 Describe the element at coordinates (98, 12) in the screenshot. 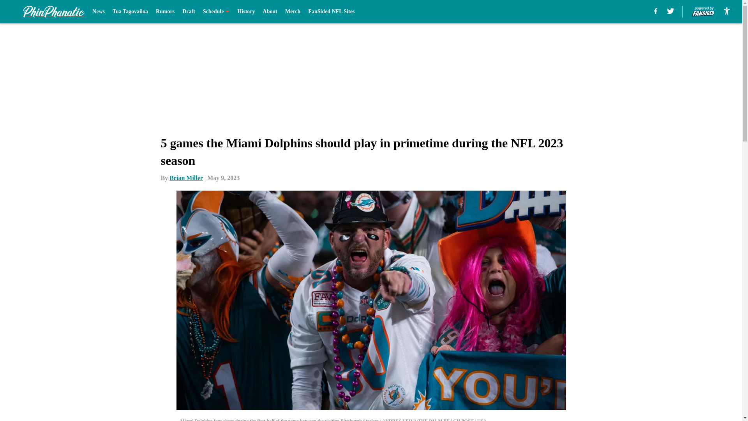

I see `News` at that location.